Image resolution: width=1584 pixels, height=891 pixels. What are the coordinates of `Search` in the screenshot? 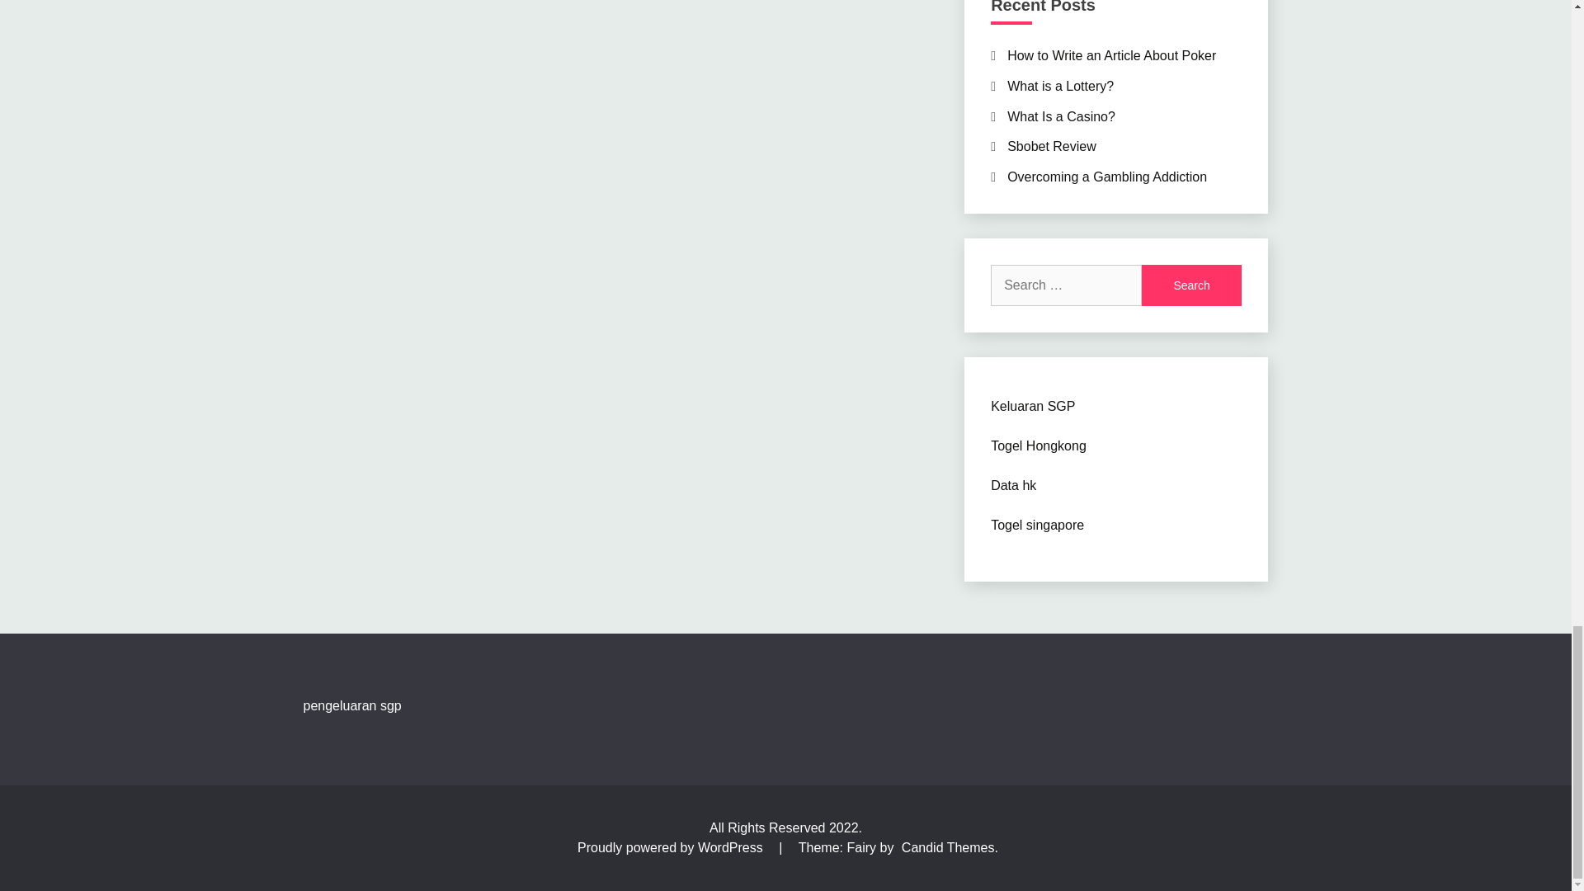 It's located at (1191, 285).